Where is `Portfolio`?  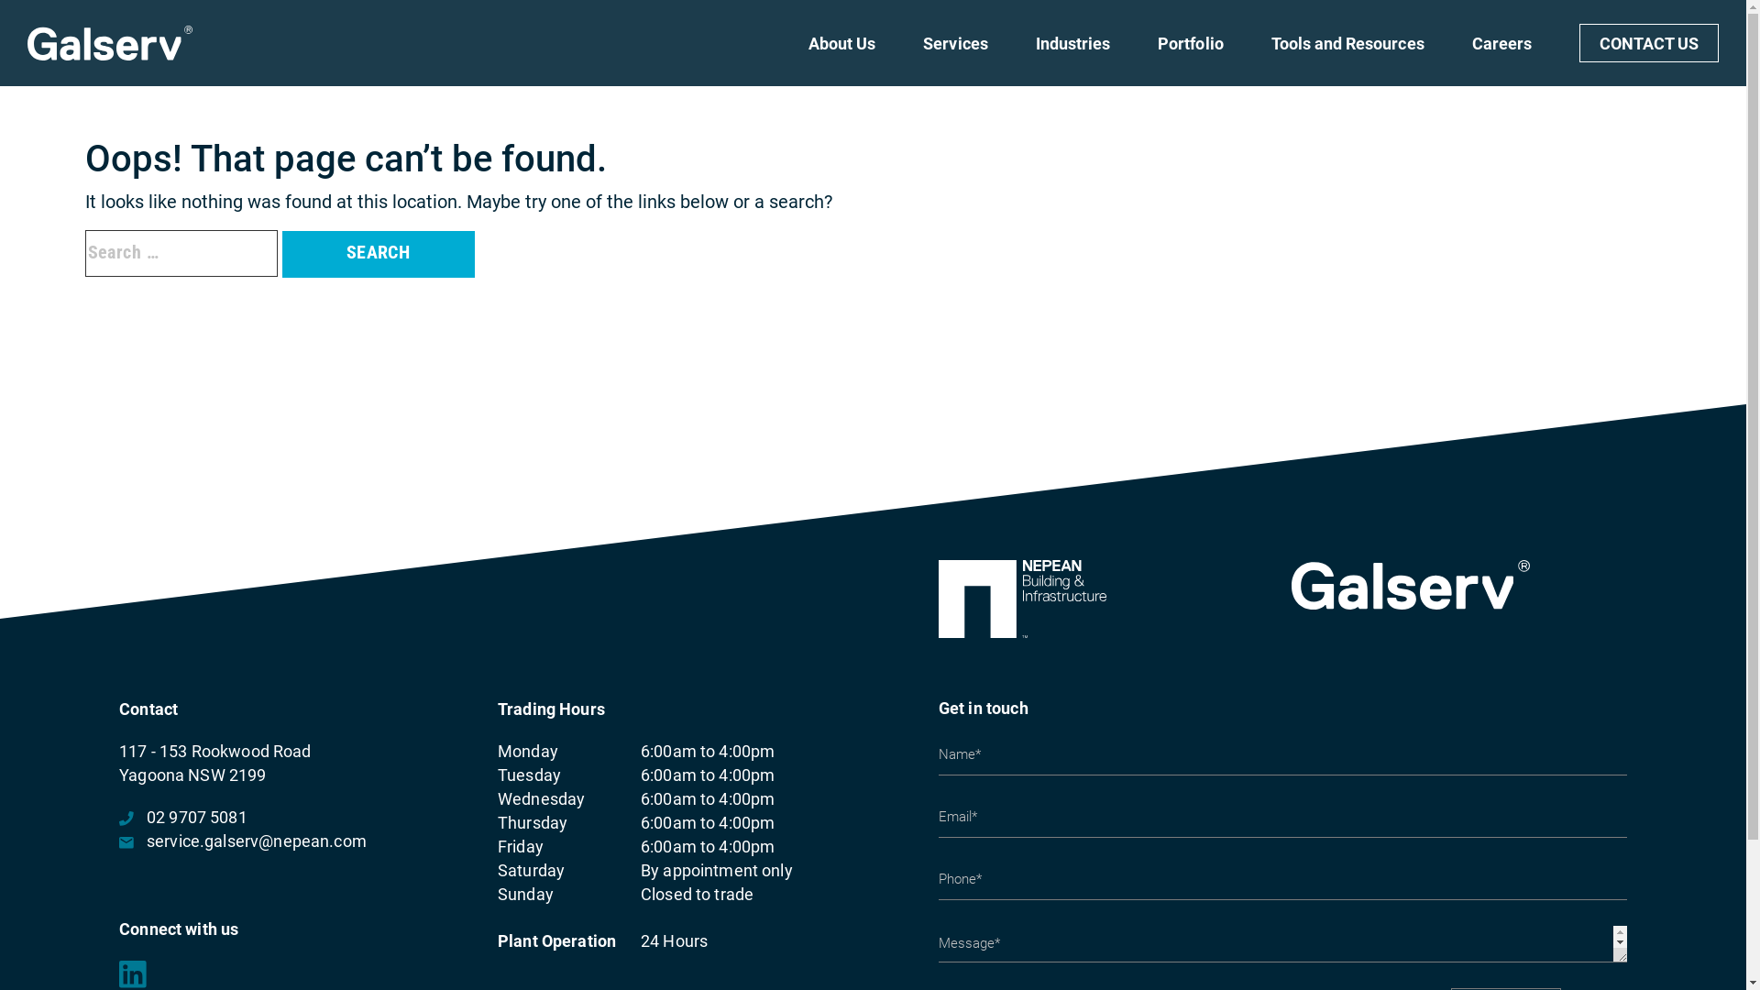 Portfolio is located at coordinates (1190, 59).